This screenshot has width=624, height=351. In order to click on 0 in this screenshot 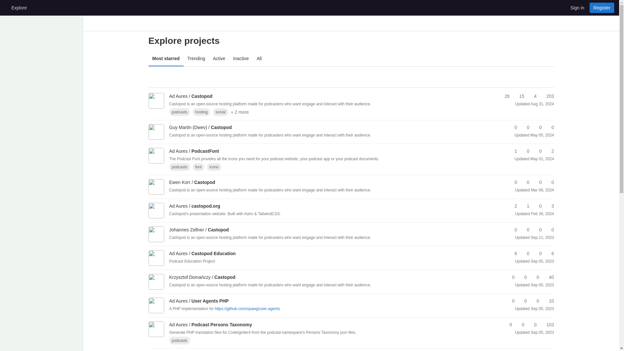, I will do `click(538, 151)`.